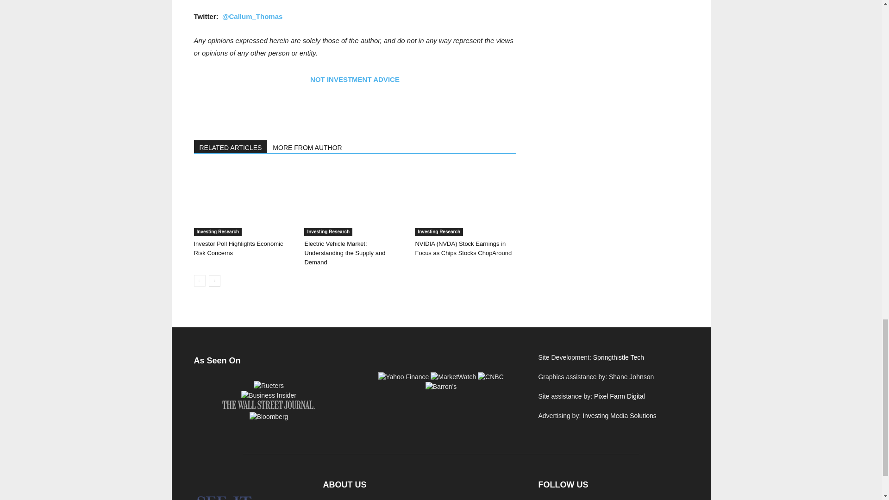 This screenshot has height=500, width=889. What do you see at coordinates (355, 201) in the screenshot?
I see `Electric Vehicle Market: Understanding the Supply and Demand` at bounding box center [355, 201].